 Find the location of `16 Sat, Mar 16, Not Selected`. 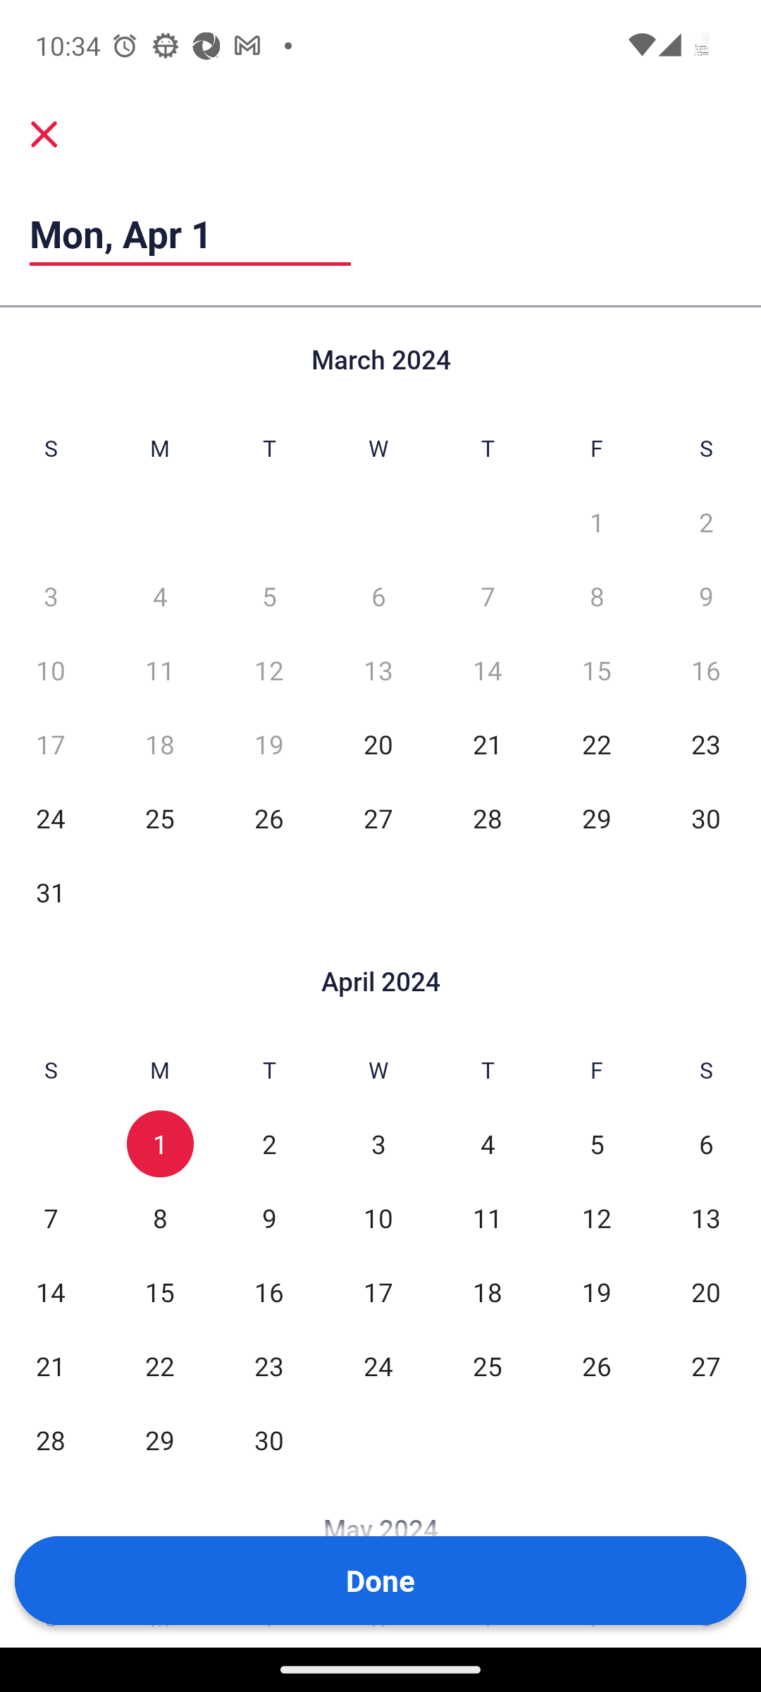

16 Sat, Mar 16, Not Selected is located at coordinates (706, 670).